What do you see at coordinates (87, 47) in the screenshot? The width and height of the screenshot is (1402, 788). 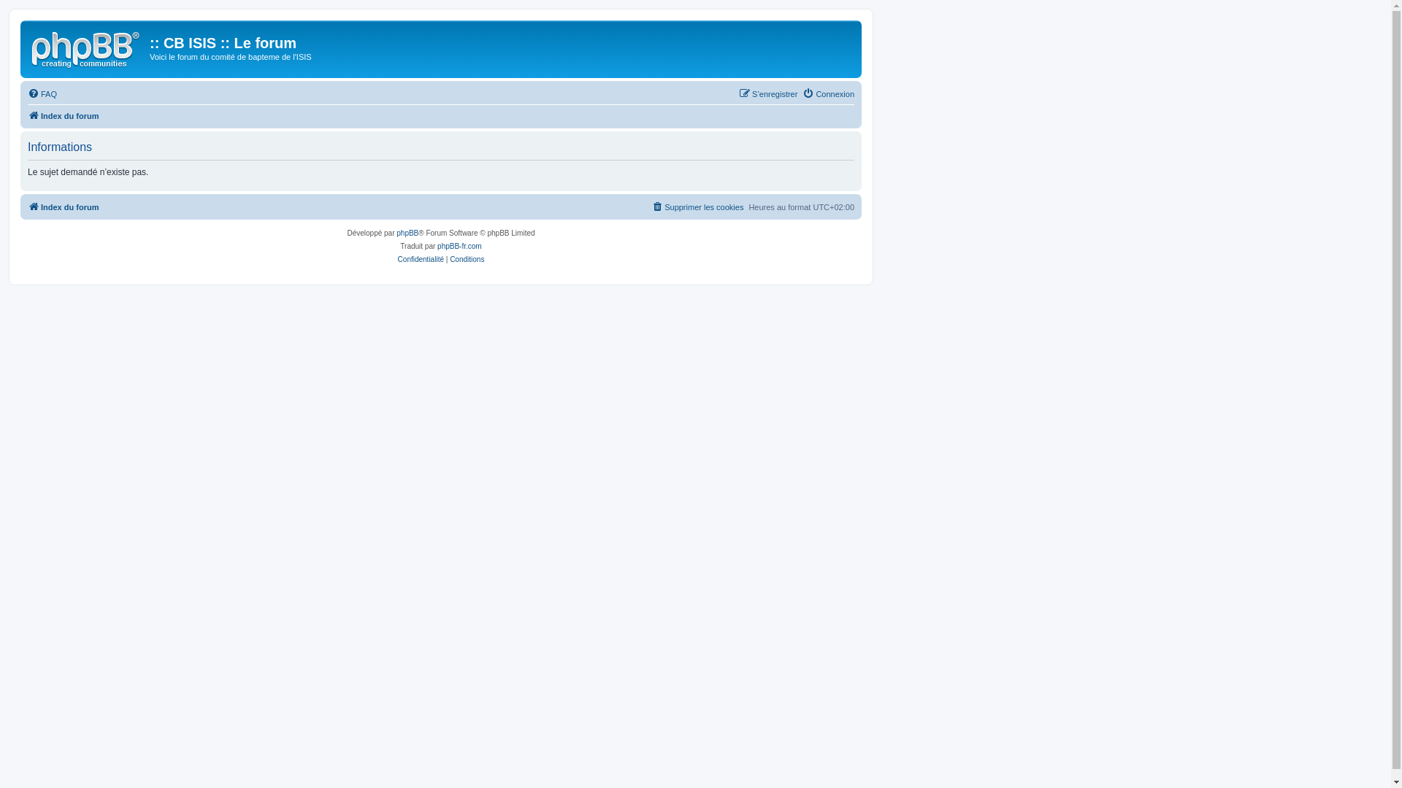 I see `Index du forum` at bounding box center [87, 47].